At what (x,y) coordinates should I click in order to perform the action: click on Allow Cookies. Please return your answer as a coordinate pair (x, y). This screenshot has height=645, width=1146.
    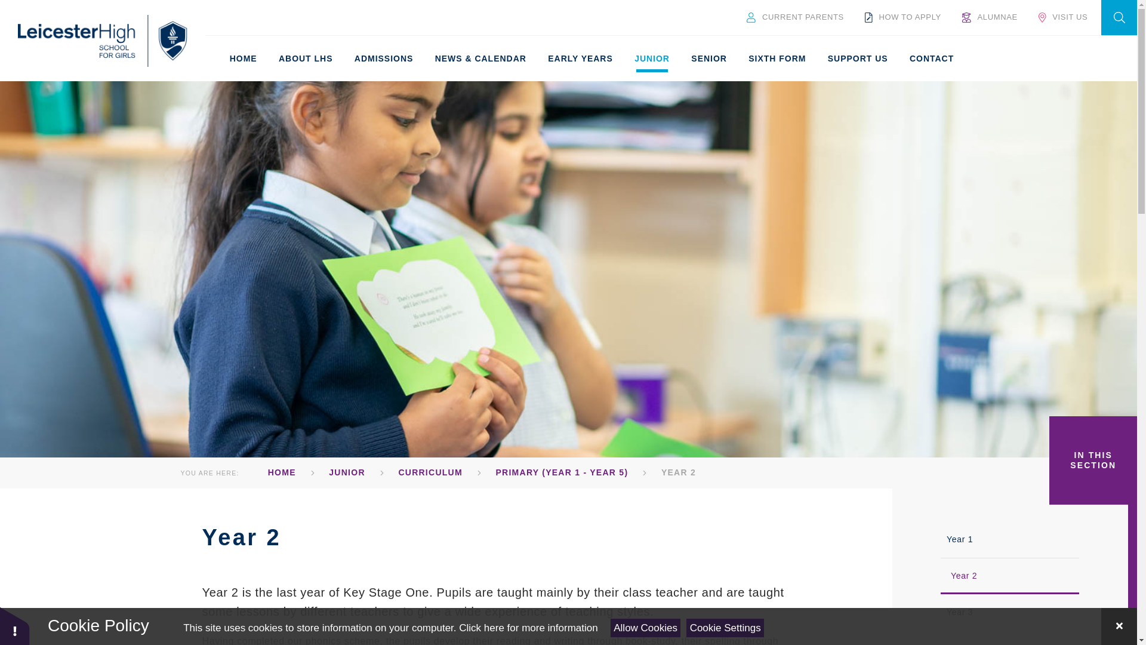
    Looking at the image, I should click on (646, 628).